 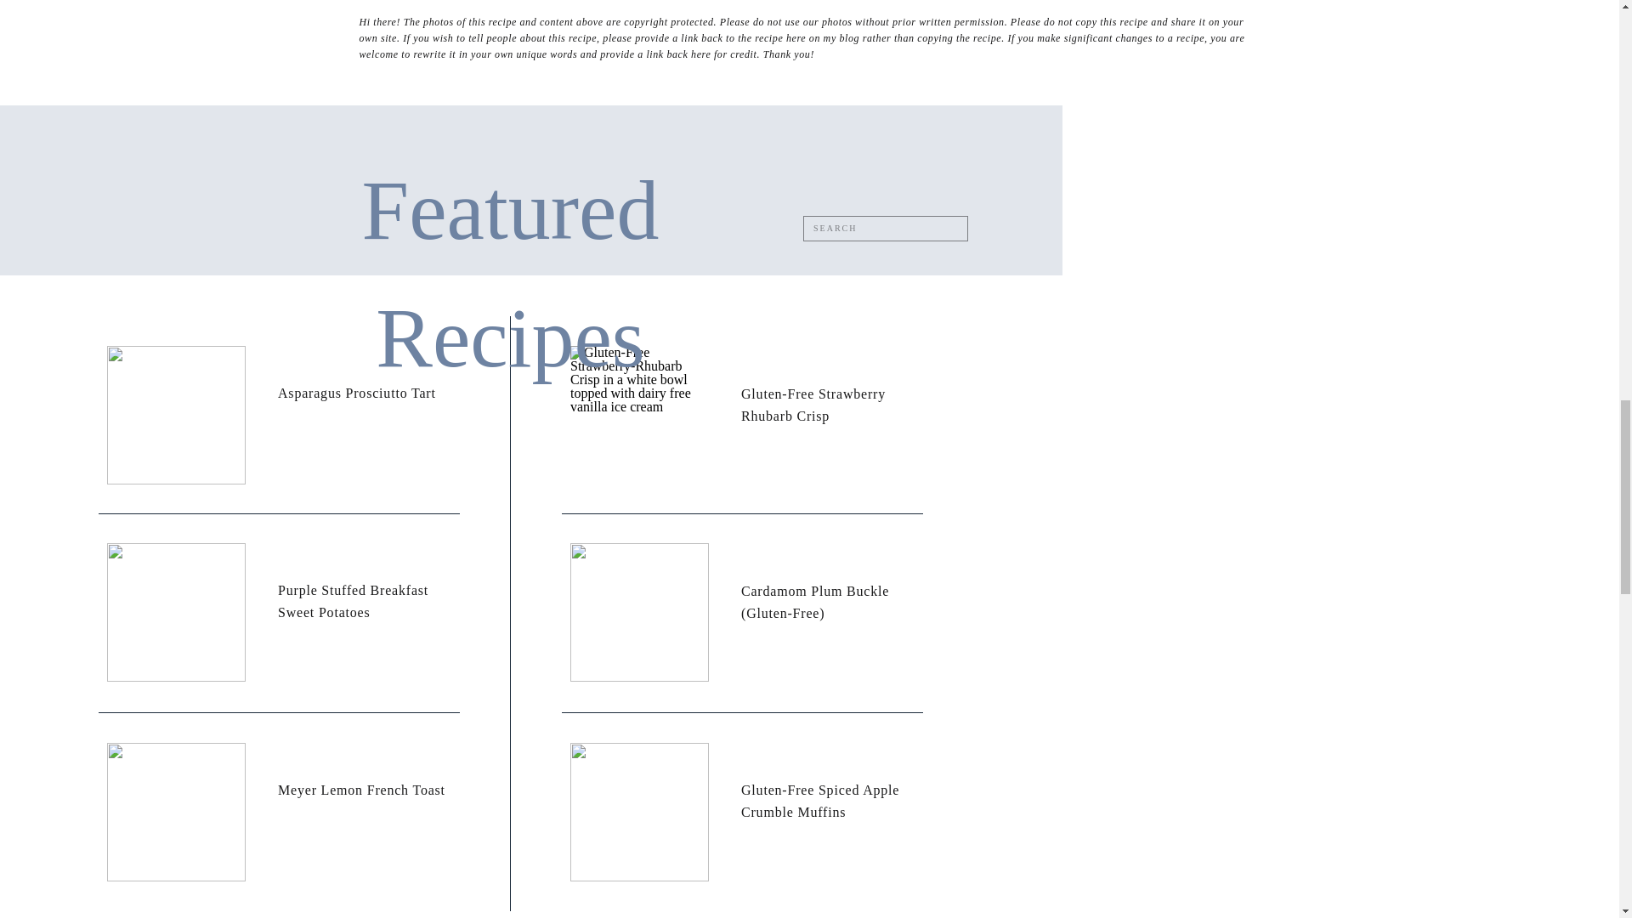 I want to click on Gluten-Free Strawberry Rhubarb Crisp, so click(x=639, y=415).